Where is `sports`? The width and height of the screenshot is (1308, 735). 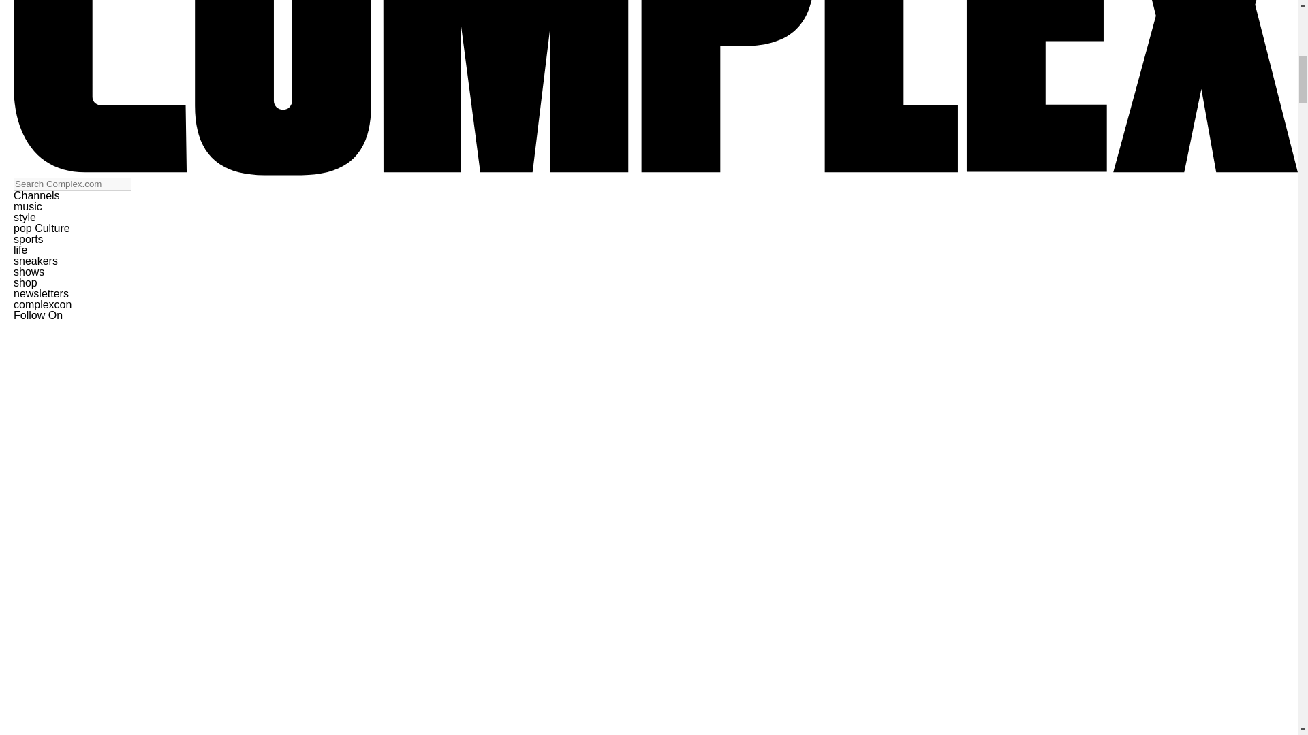
sports is located at coordinates (28, 239).